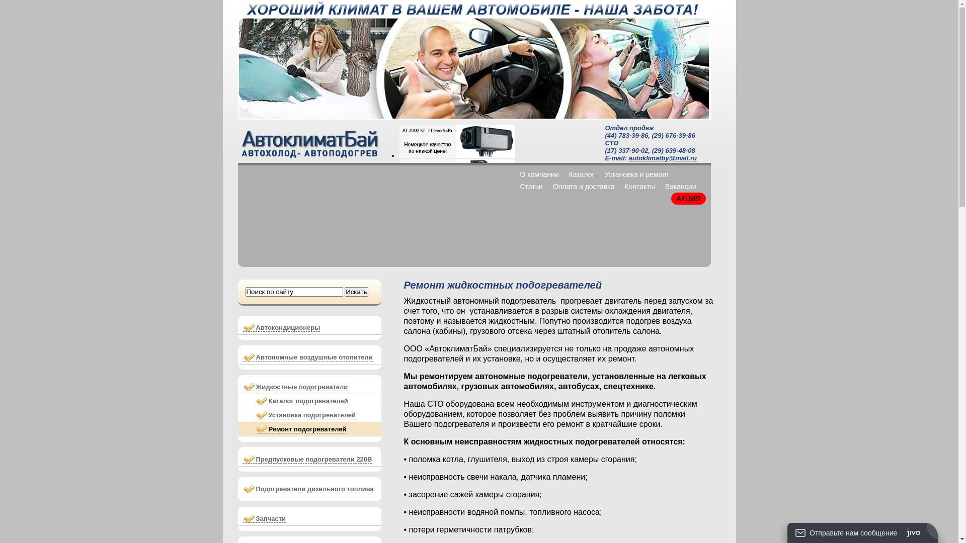 This screenshot has height=543, width=966. Describe the element at coordinates (674, 151) in the screenshot. I see `(29) 639-48-08` at that location.